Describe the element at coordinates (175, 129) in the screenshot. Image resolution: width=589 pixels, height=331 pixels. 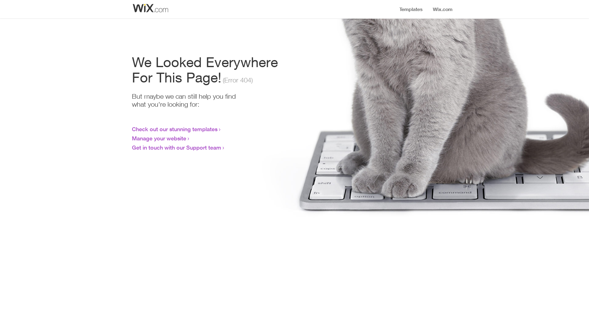
I see `Check out our stunning templates` at that location.